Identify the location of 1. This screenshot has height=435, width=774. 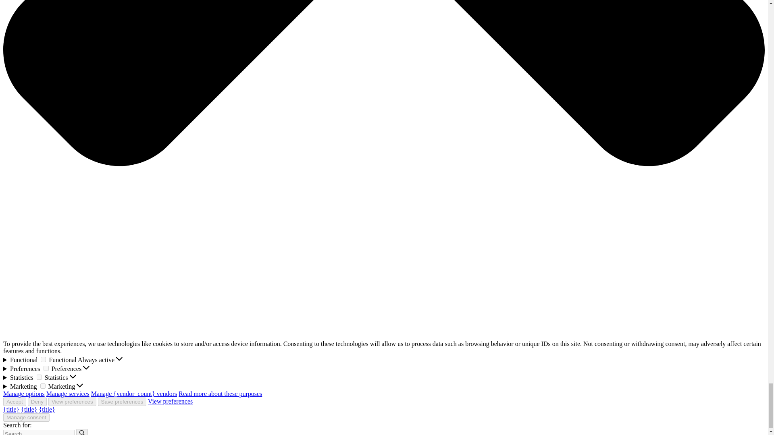
(39, 377).